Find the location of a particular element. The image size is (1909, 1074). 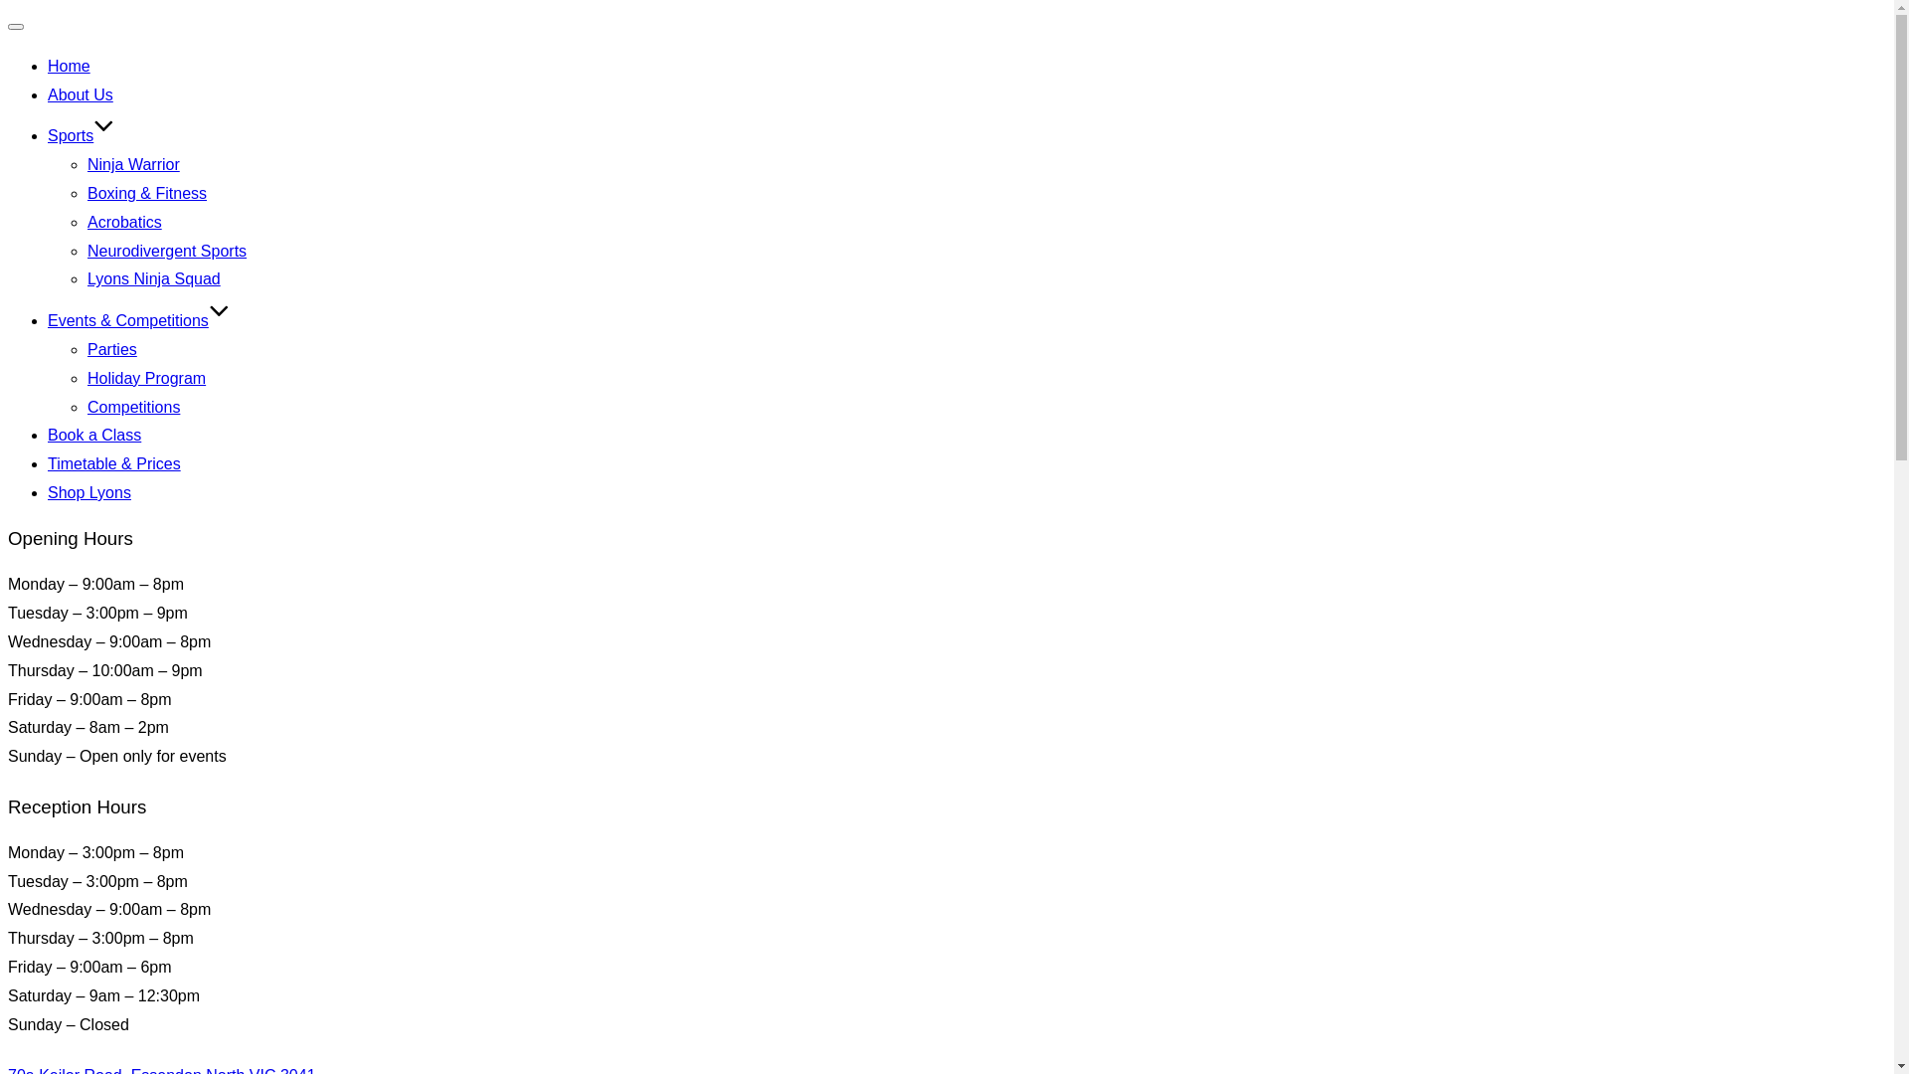

Competitions is located at coordinates (133, 408).